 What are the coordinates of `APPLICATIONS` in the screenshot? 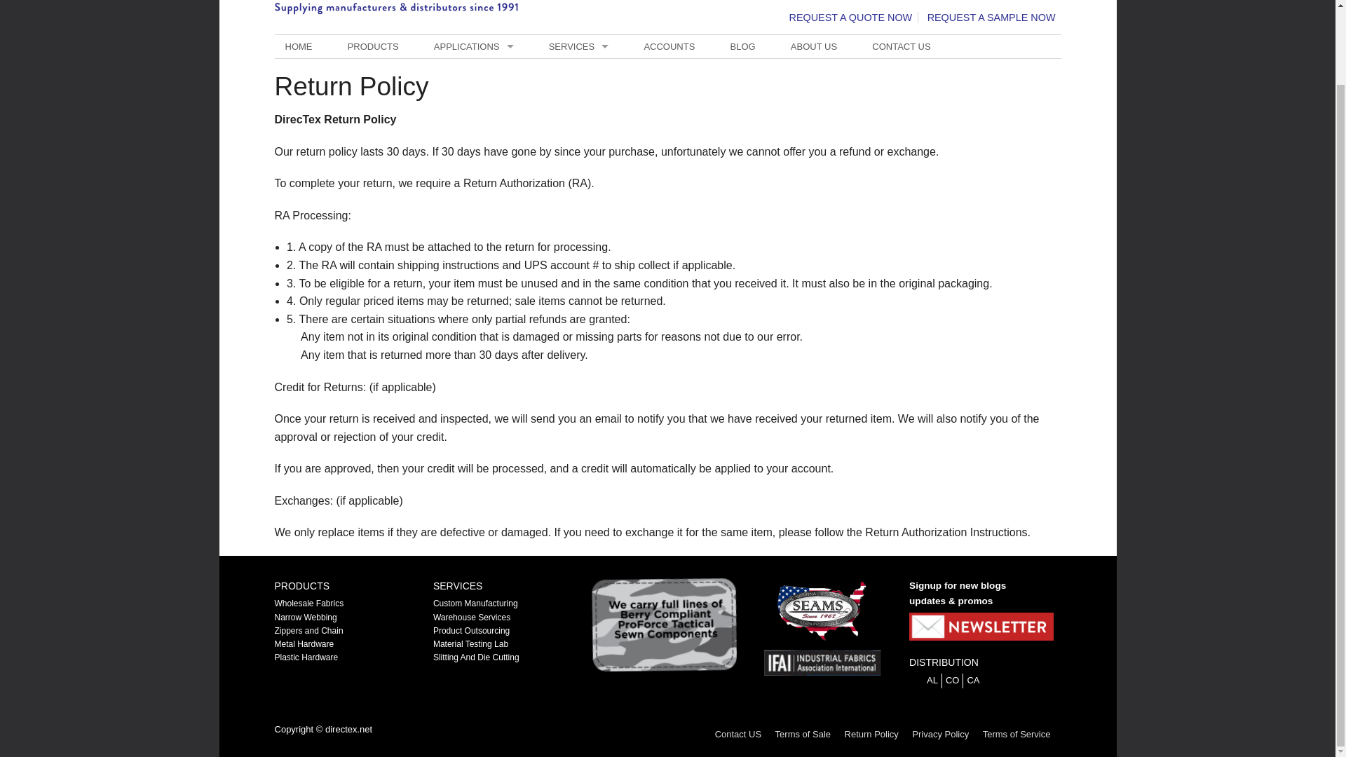 It's located at (474, 46).